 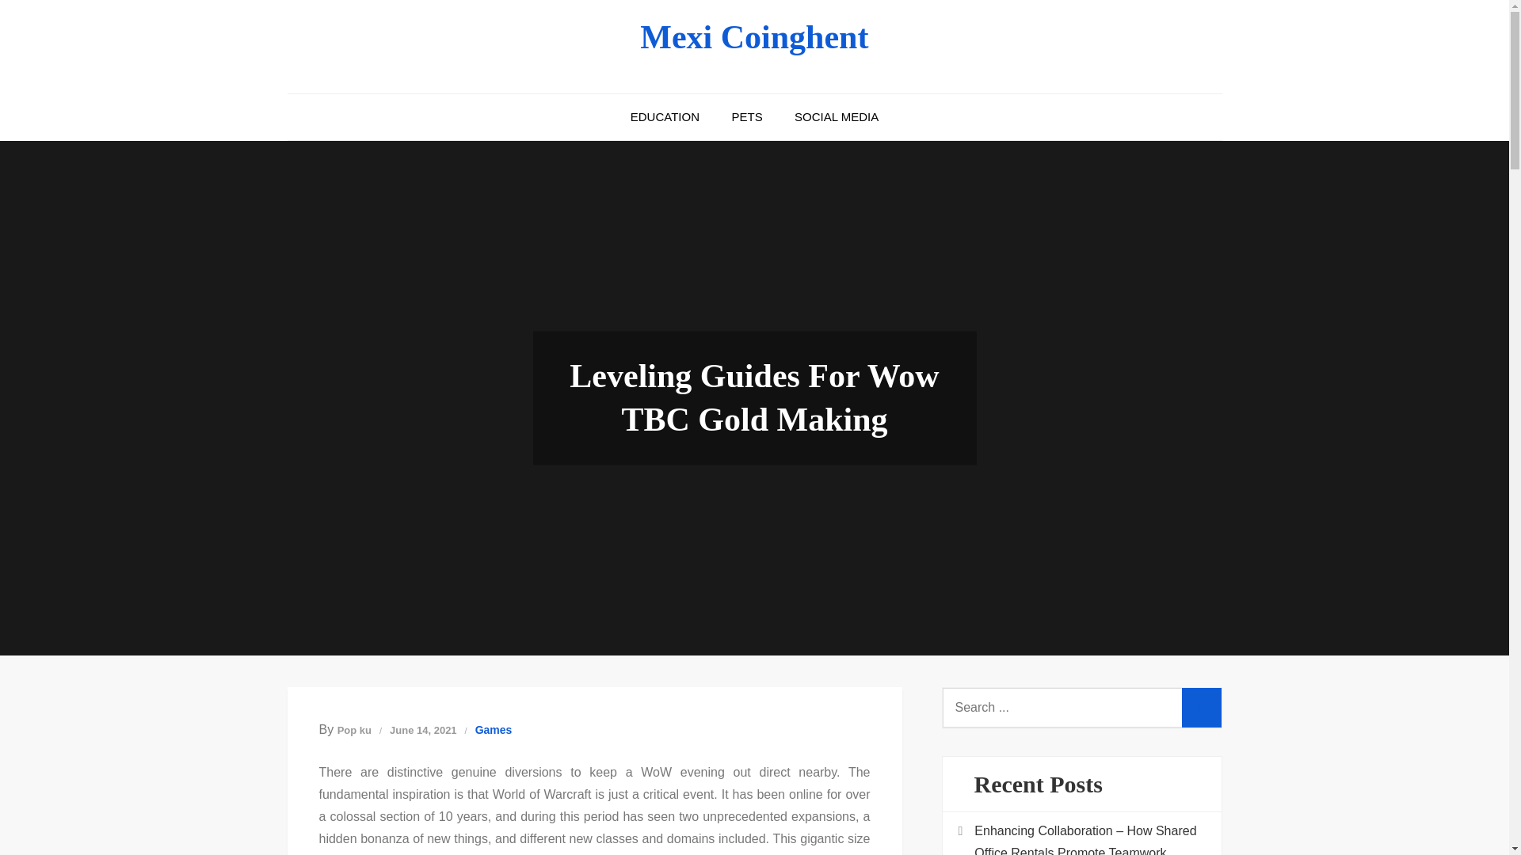 What do you see at coordinates (354, 730) in the screenshot?
I see `Pop ku` at bounding box center [354, 730].